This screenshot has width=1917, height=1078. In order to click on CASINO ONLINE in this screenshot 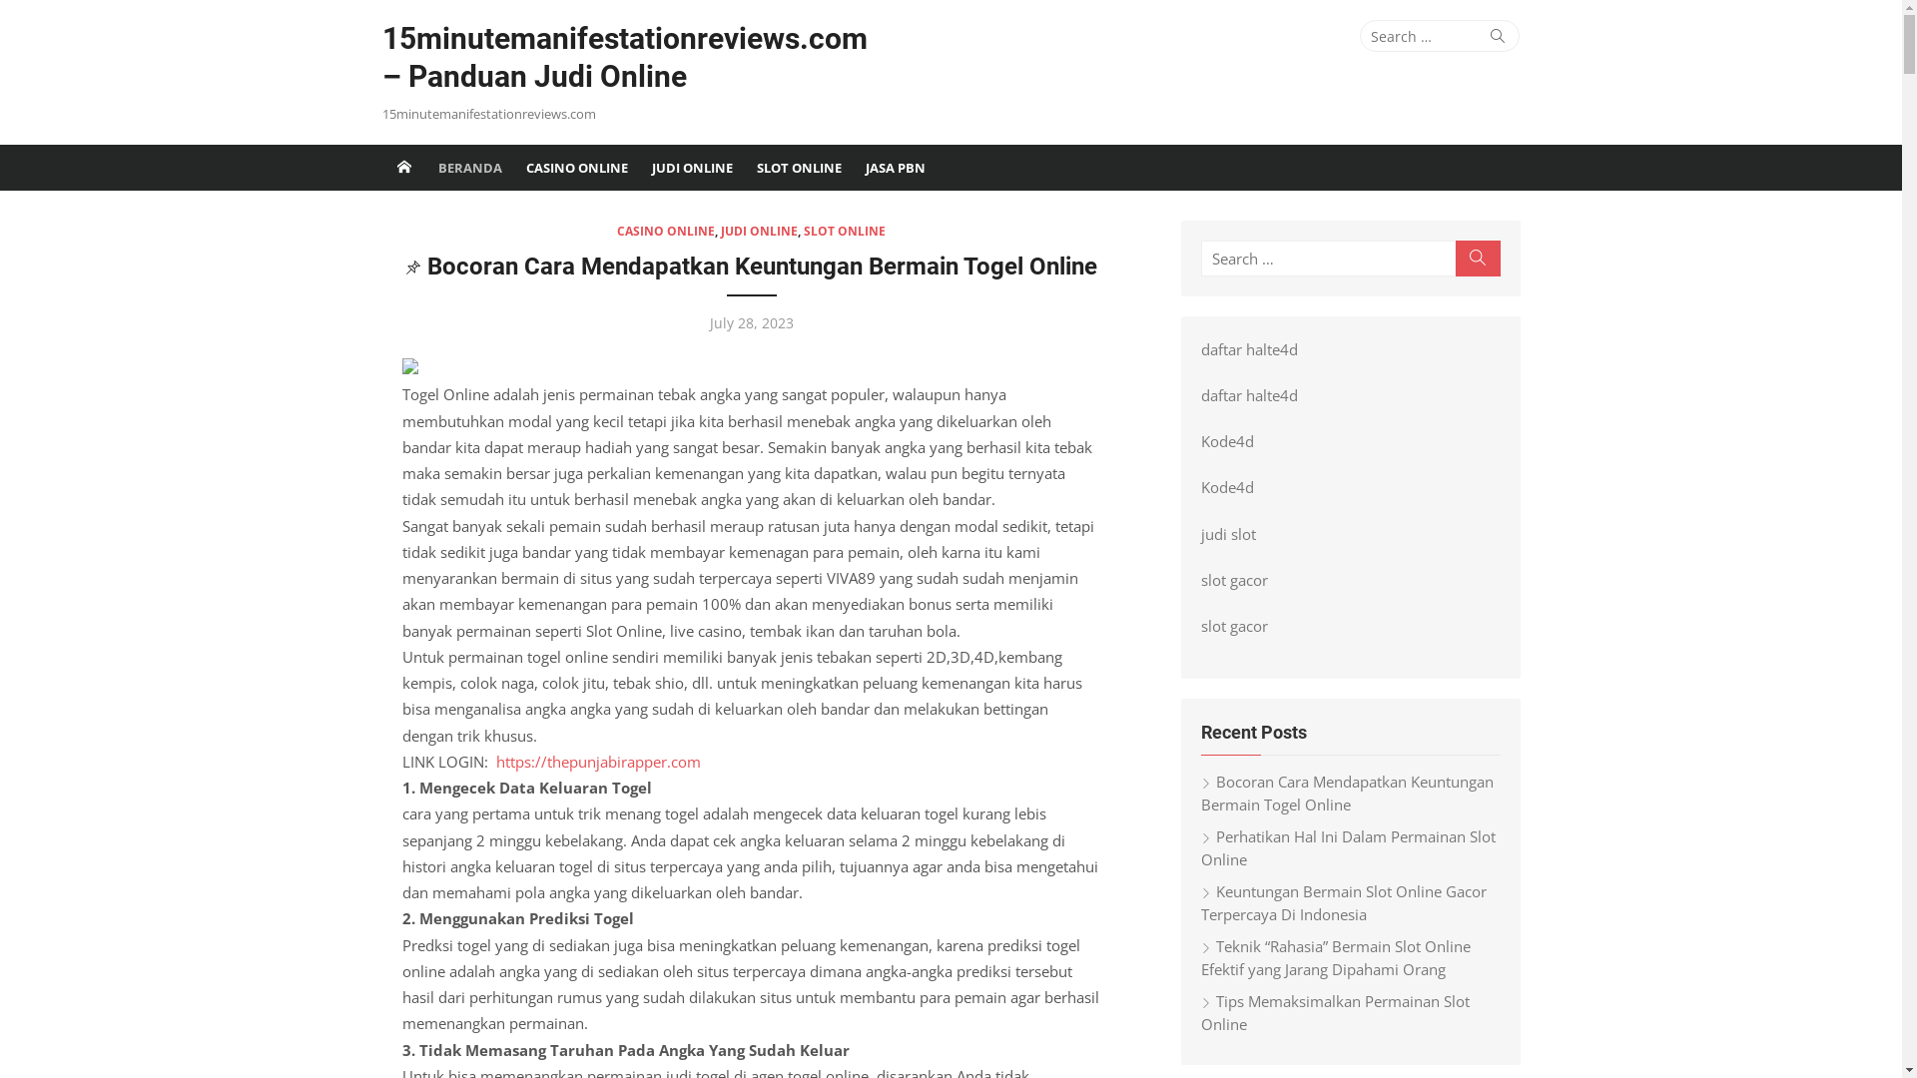, I will do `click(576, 168)`.